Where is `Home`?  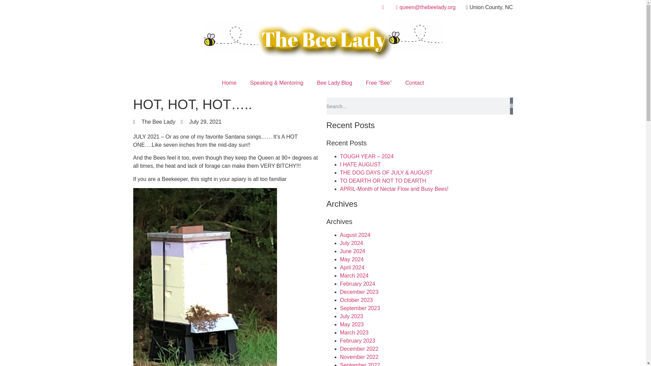 Home is located at coordinates (229, 83).